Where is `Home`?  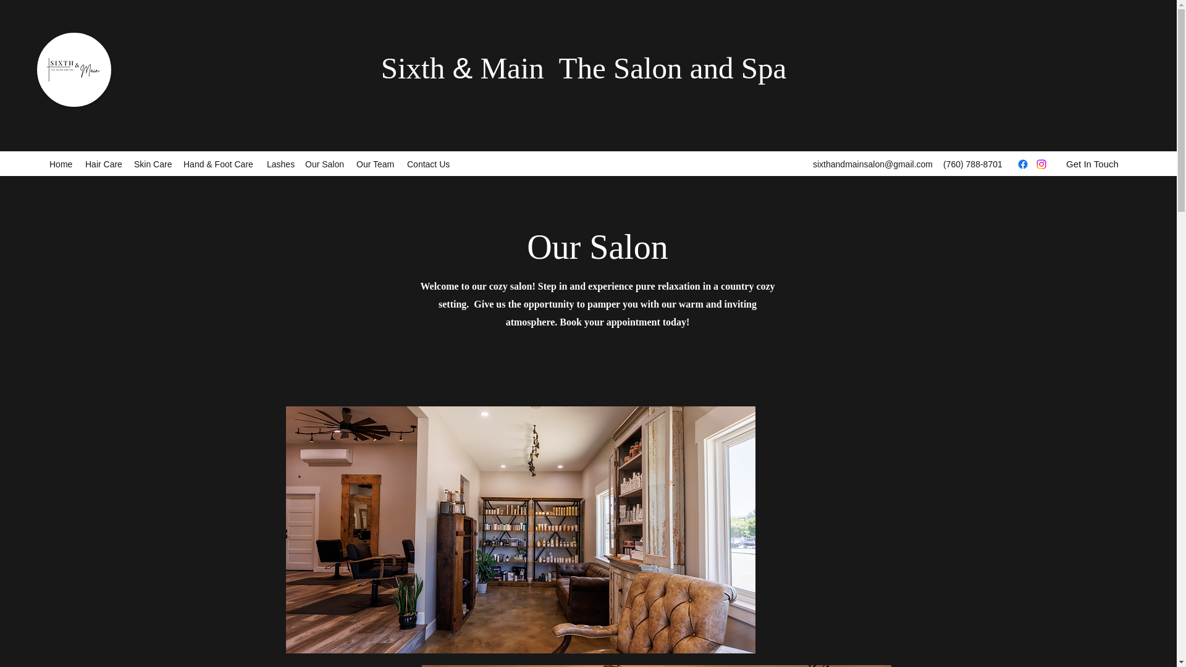
Home is located at coordinates (61, 164).